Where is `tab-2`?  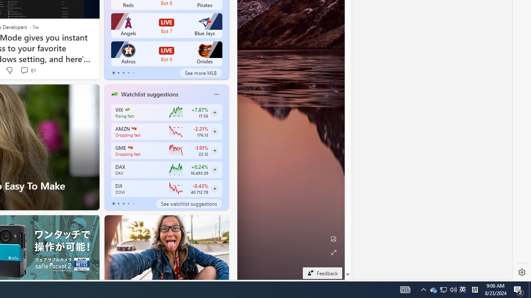 tab-2 is located at coordinates (123, 204).